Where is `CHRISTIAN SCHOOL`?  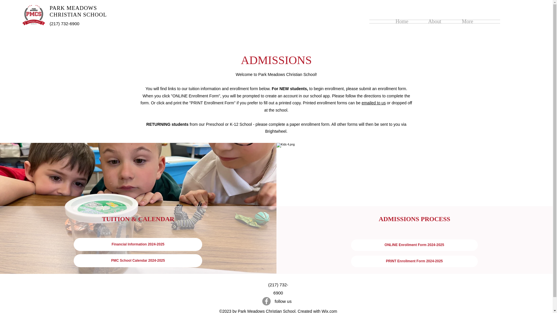 CHRISTIAN SCHOOL is located at coordinates (78, 14).